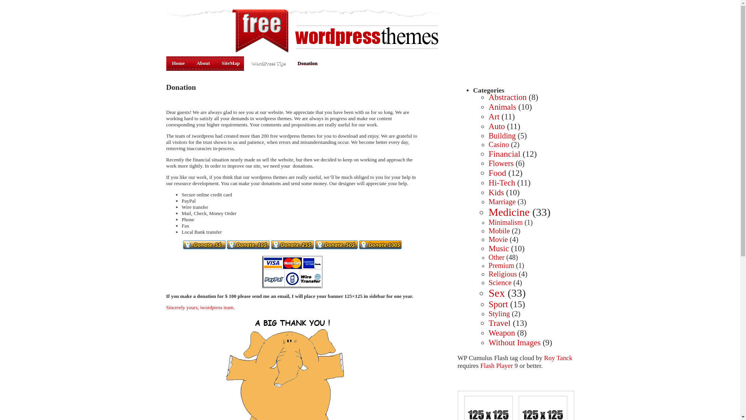 The width and height of the screenshot is (746, 420). Describe the element at coordinates (503, 274) in the screenshot. I see `Religious` at that location.